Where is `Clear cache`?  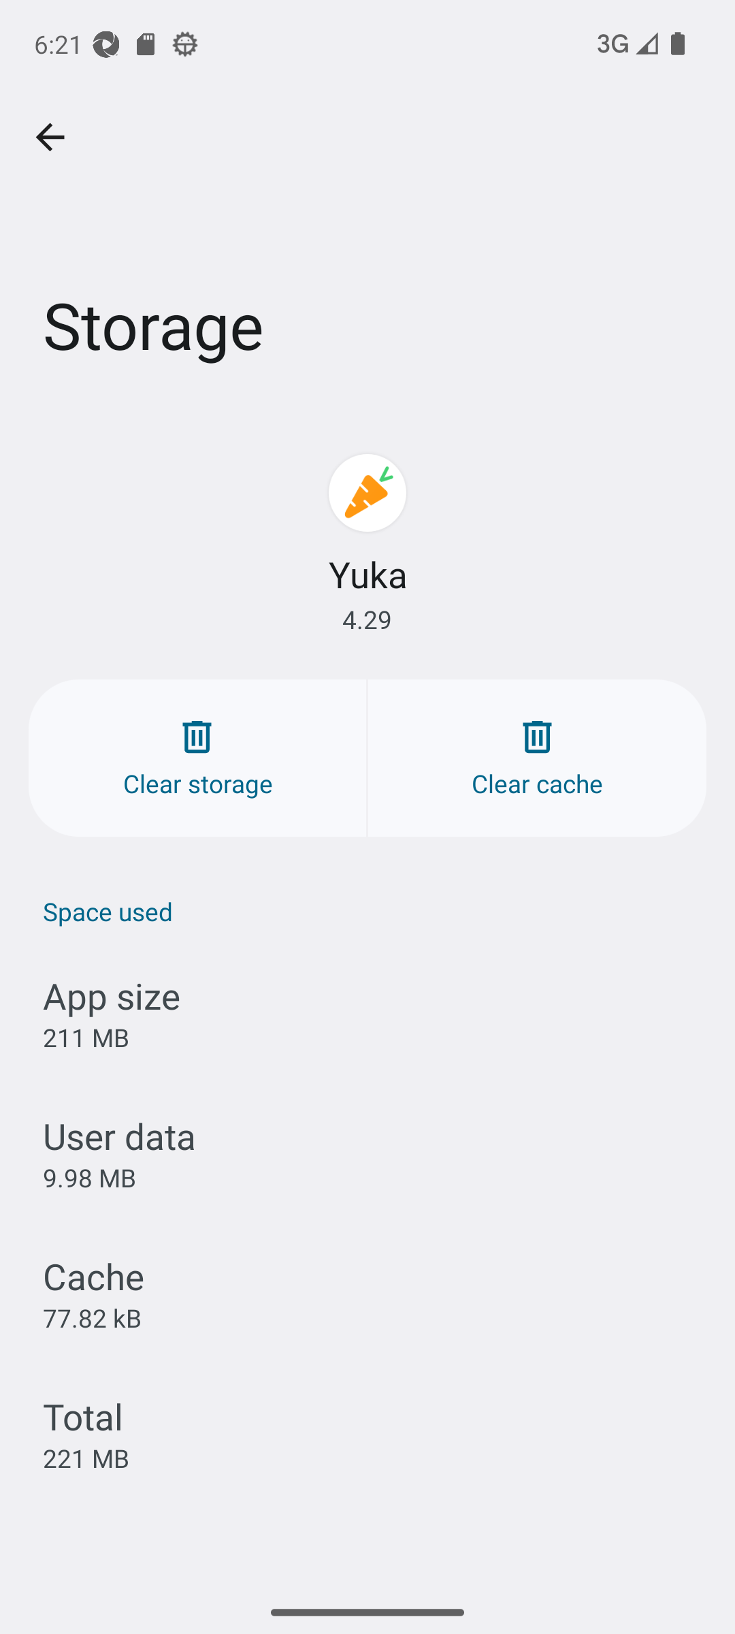
Clear cache is located at coordinates (537, 758).